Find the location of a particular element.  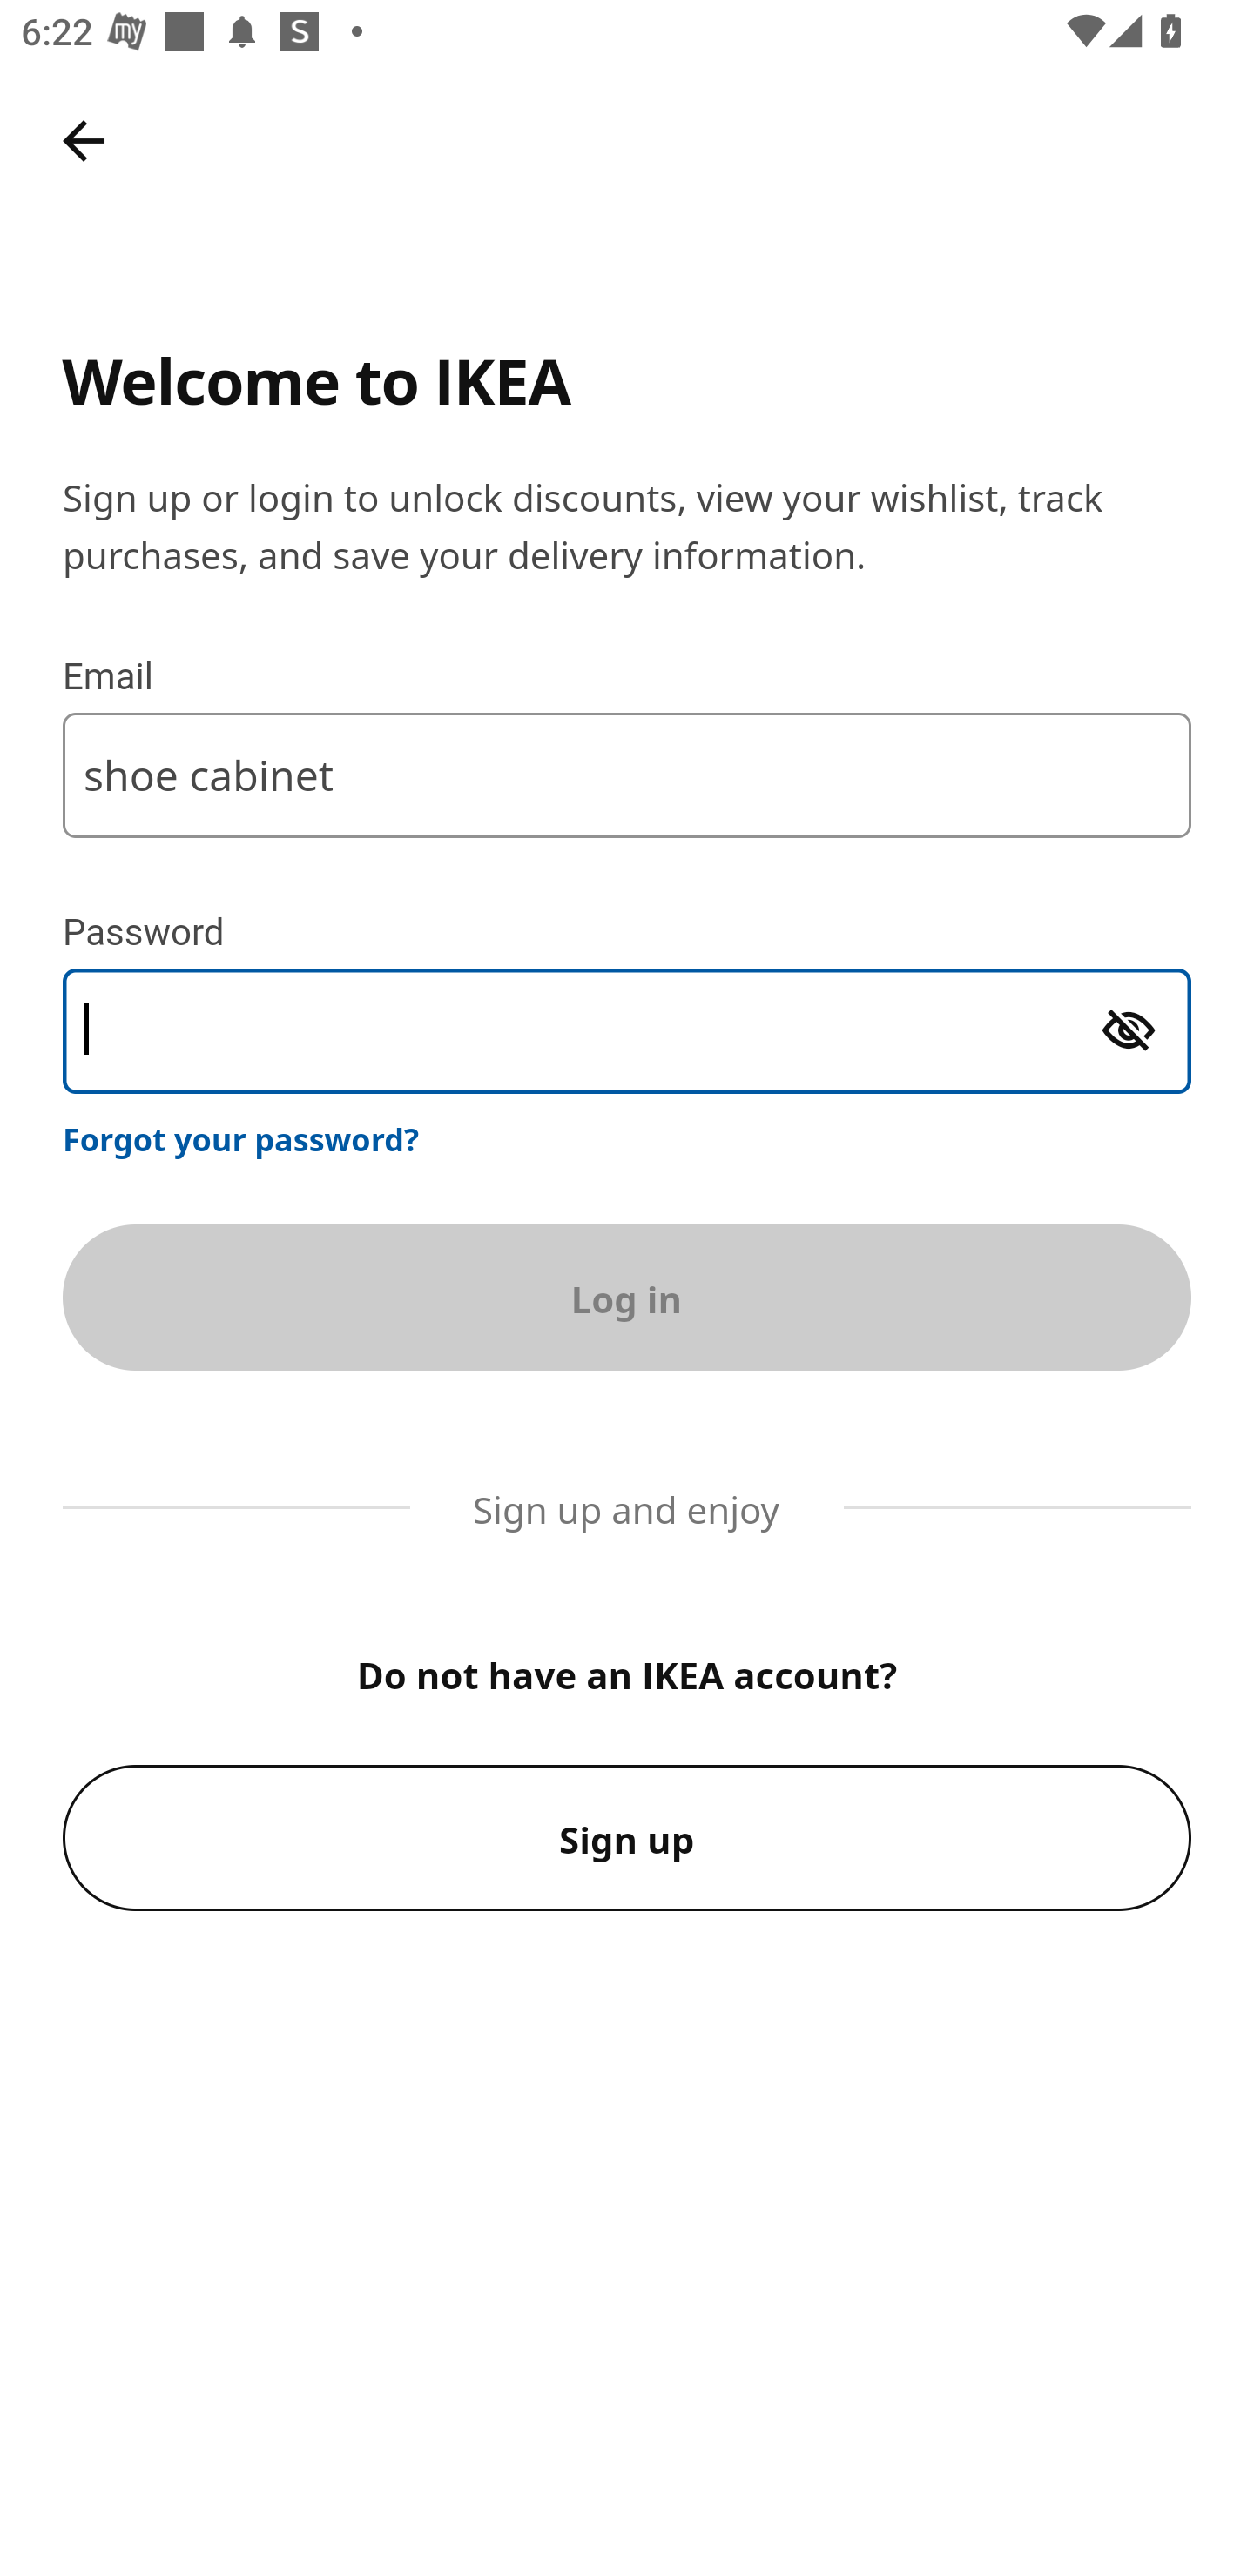

Sign up is located at coordinates (627, 1838).